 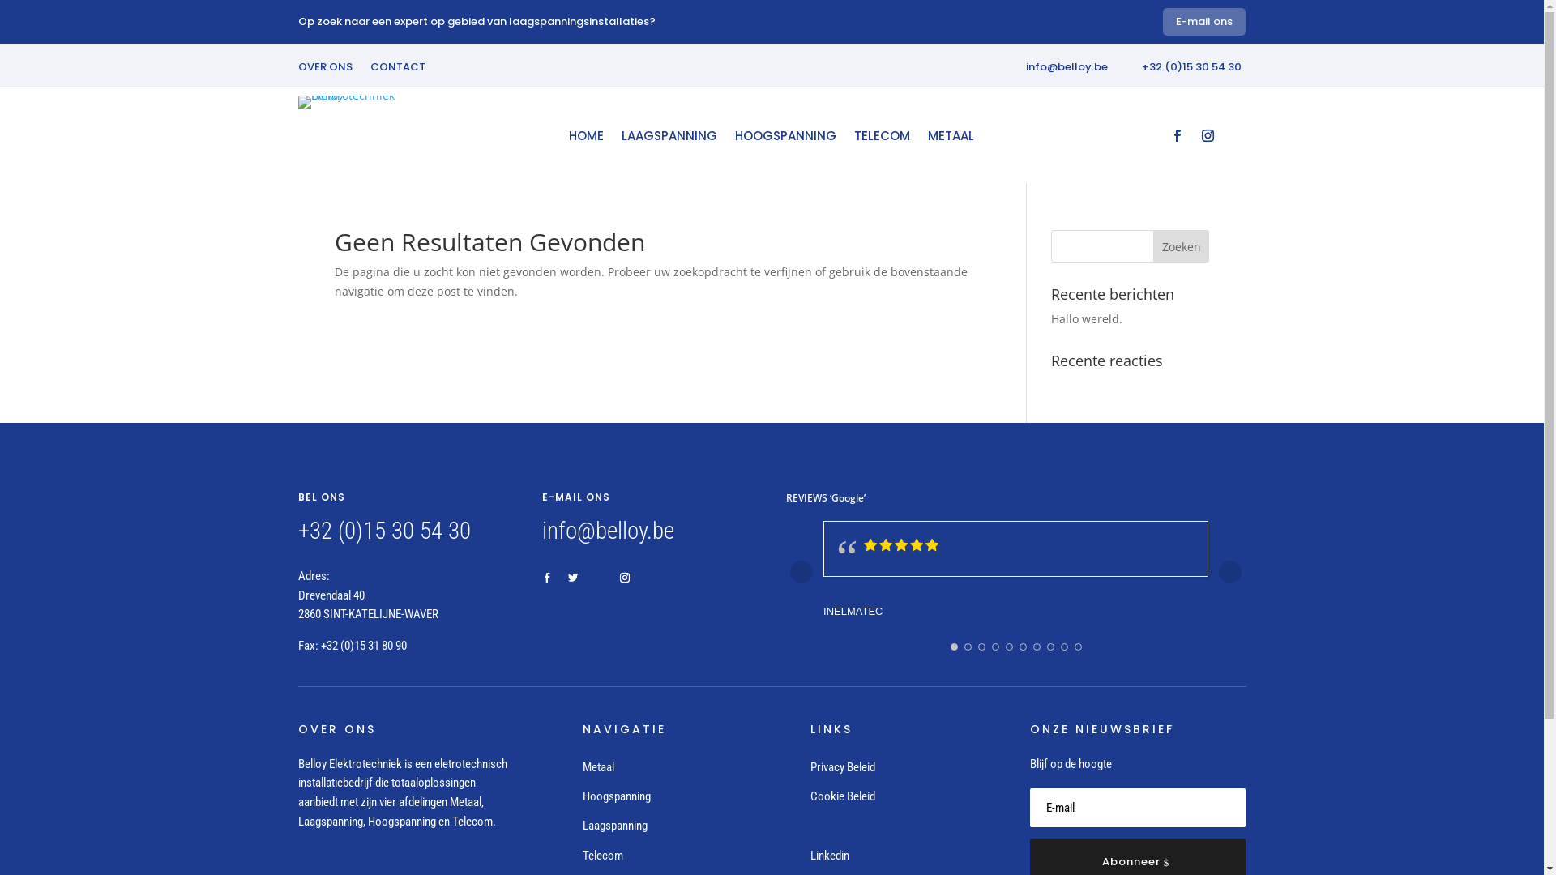 What do you see at coordinates (1204, 22) in the screenshot?
I see `E-mail ons` at bounding box center [1204, 22].